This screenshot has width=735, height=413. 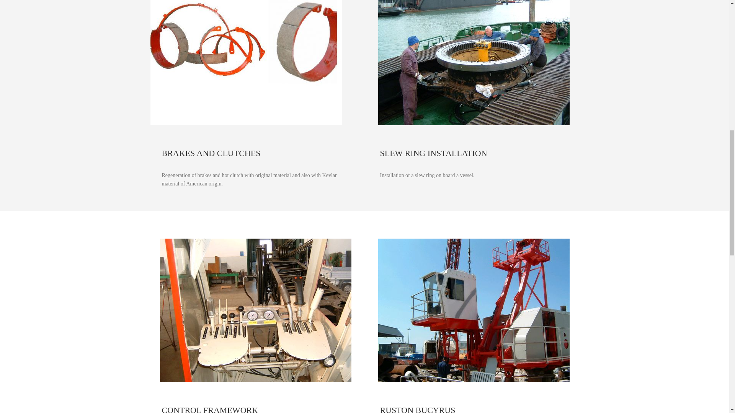 What do you see at coordinates (256, 311) in the screenshot?
I see `QUADRO COMANDI` at bounding box center [256, 311].